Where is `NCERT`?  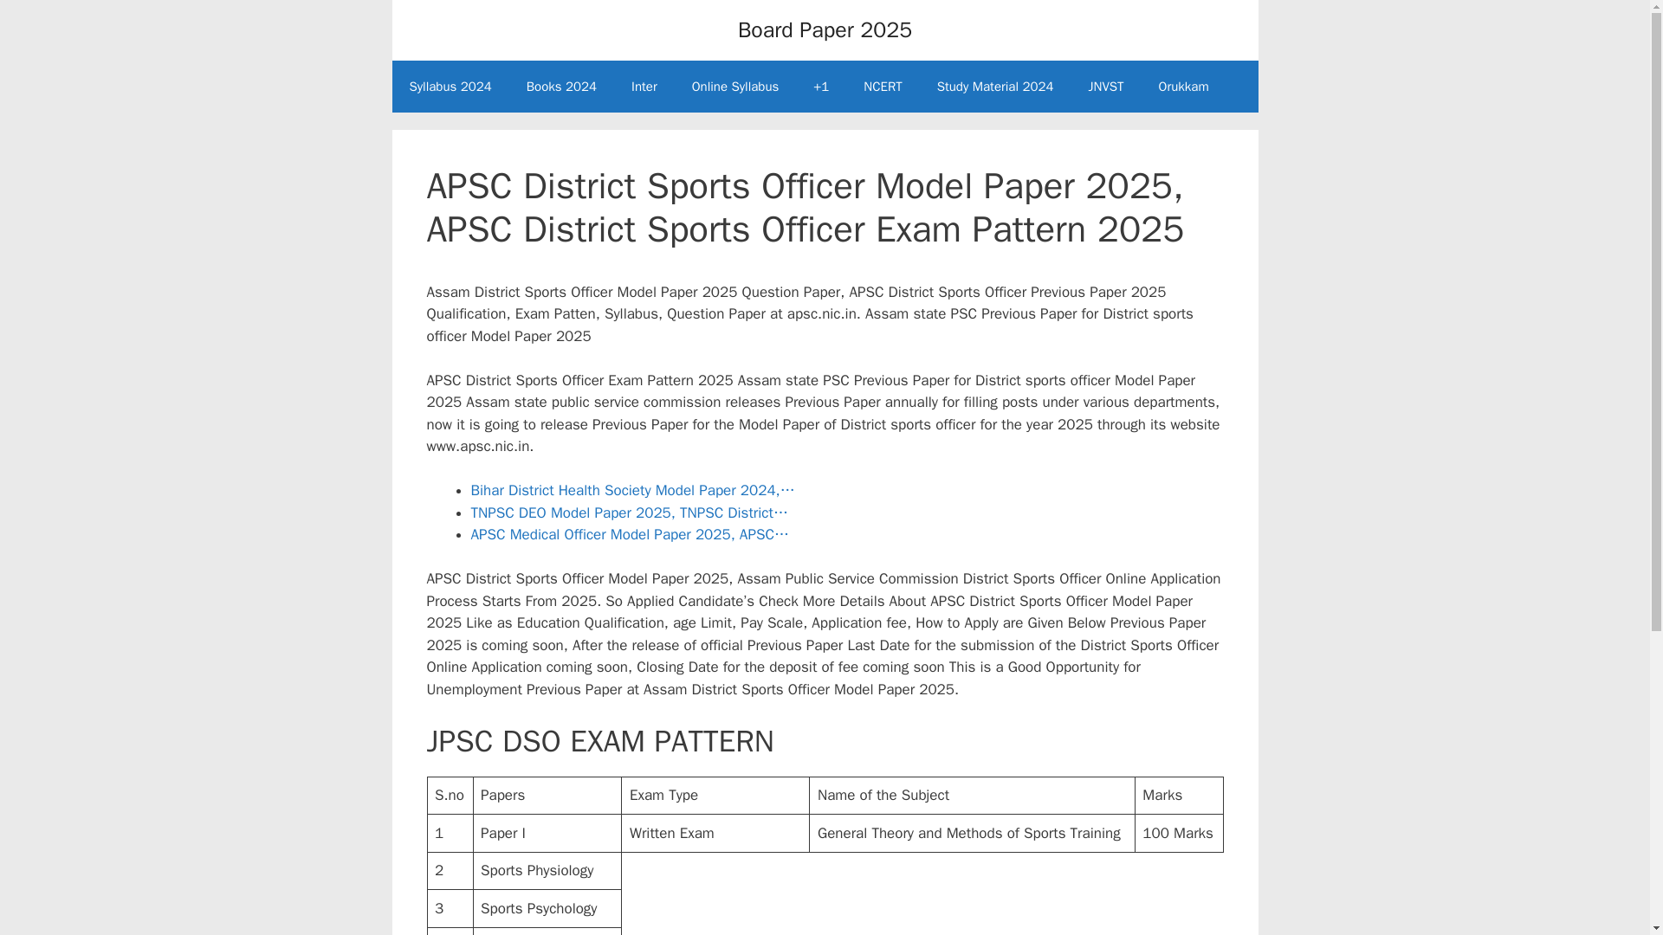
NCERT is located at coordinates (883, 87).